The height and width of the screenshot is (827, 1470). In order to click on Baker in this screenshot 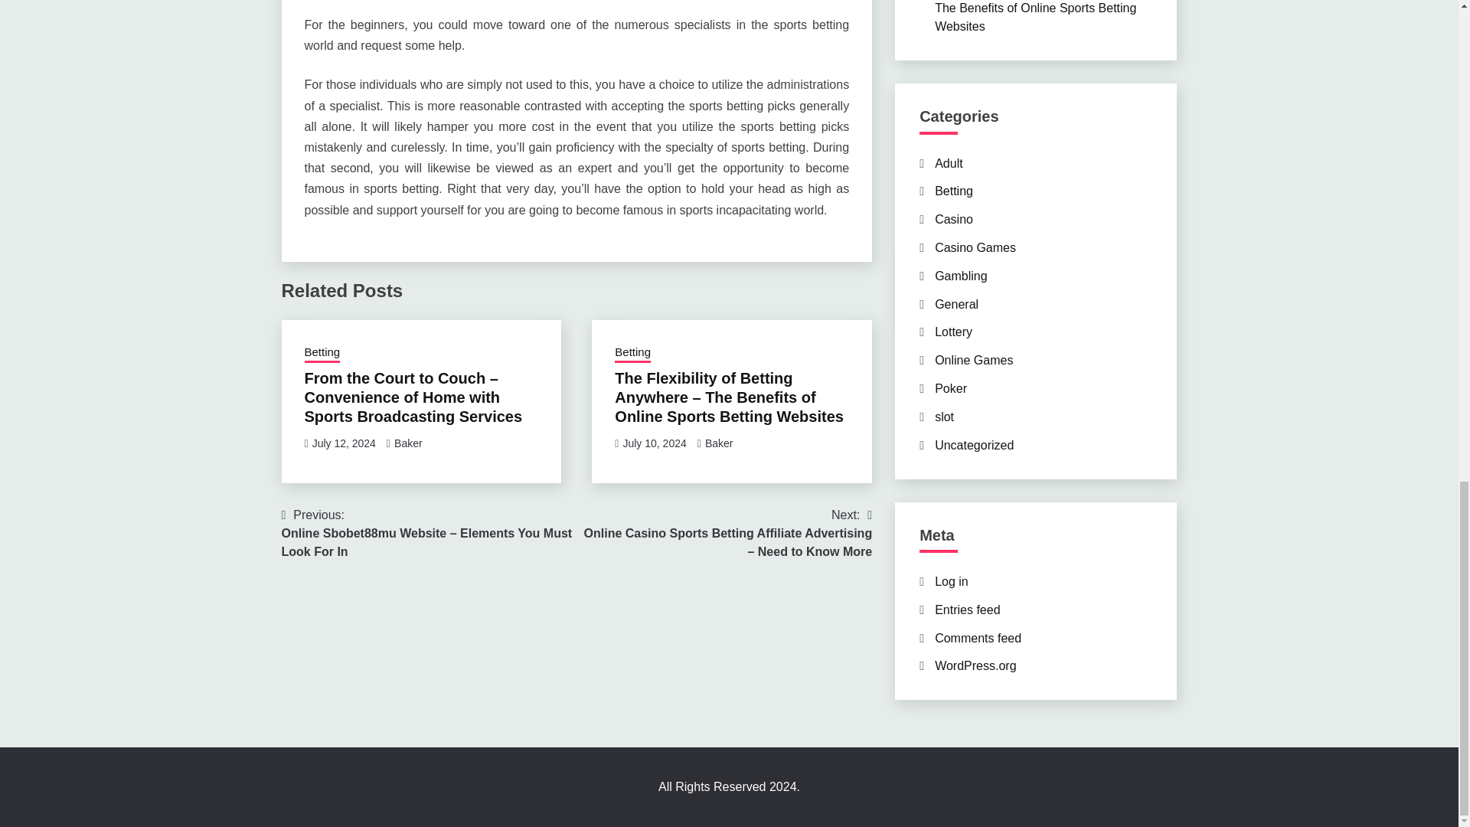, I will do `click(408, 443)`.